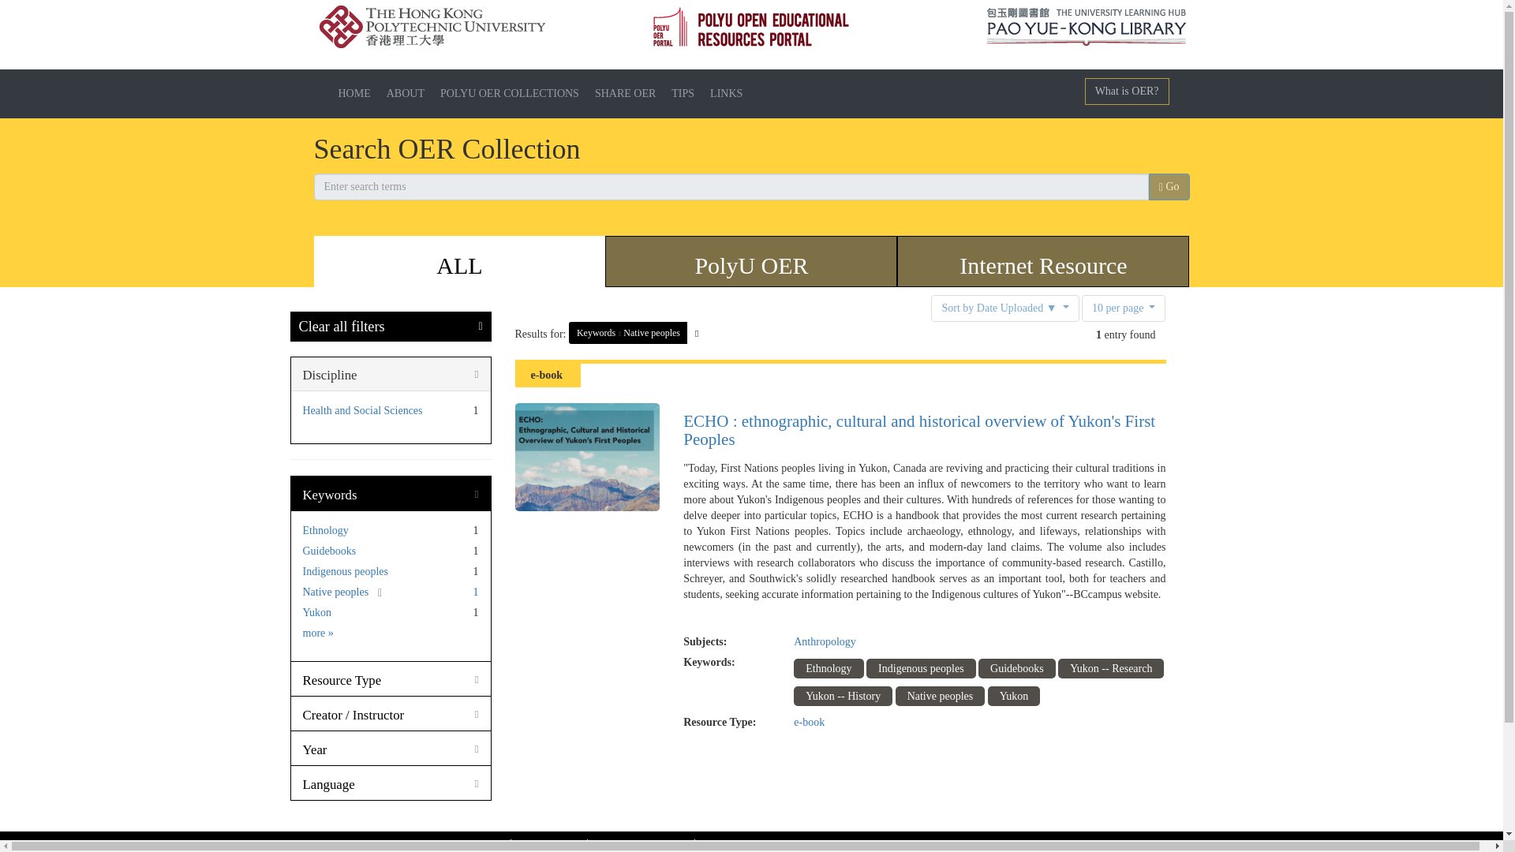 The width and height of the screenshot is (1515, 852). Describe the element at coordinates (342, 680) in the screenshot. I see `collapse expand` at that location.